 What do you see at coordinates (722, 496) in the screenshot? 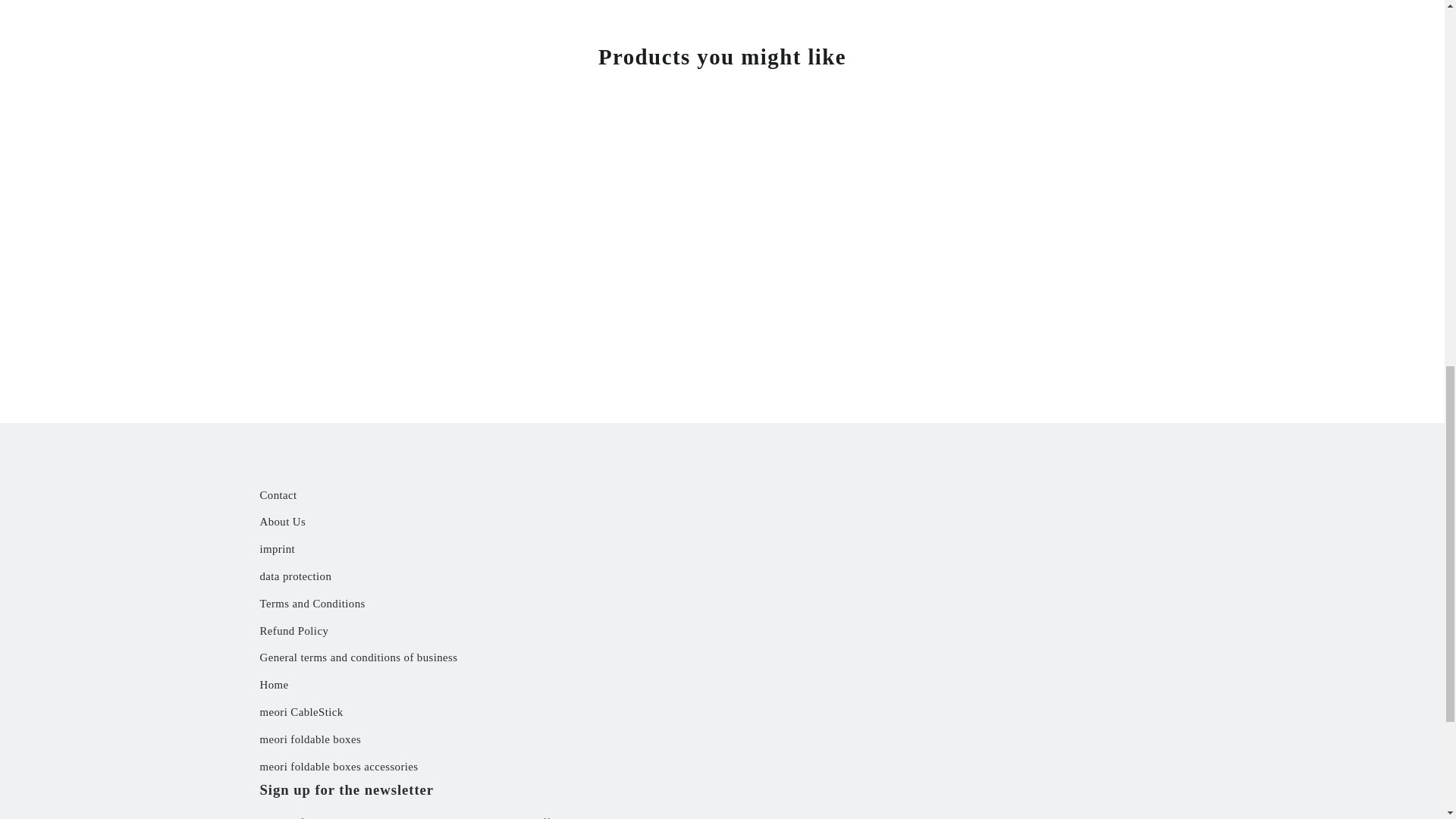
I see `Contact` at bounding box center [722, 496].